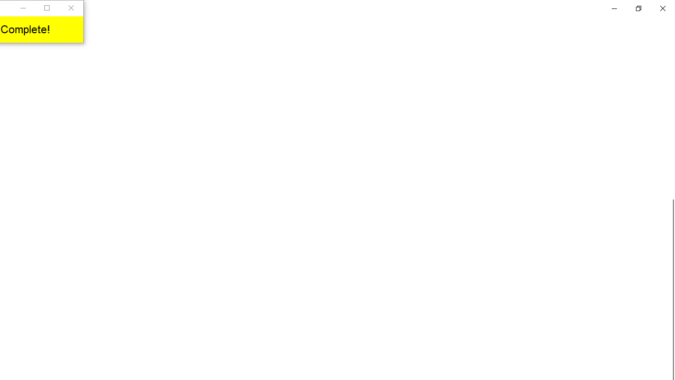  I want to click on Close Settings, so click(662, 8).